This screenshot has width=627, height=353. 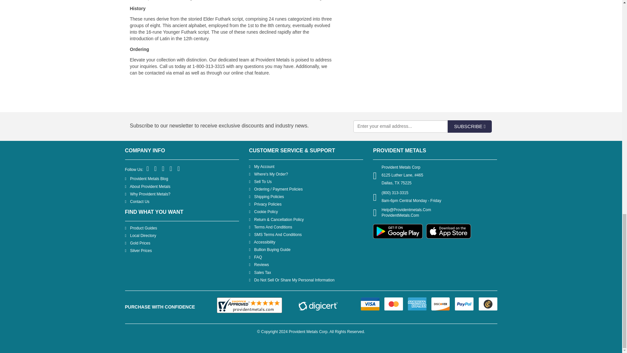 What do you see at coordinates (155, 169) in the screenshot?
I see `Twitter` at bounding box center [155, 169].